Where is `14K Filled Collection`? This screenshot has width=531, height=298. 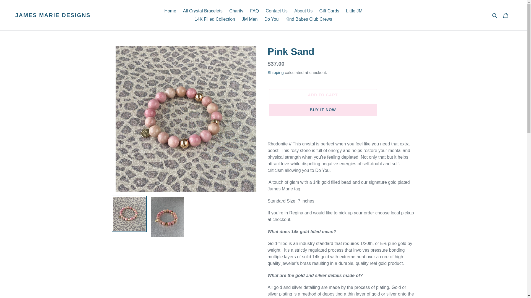
14K Filled Collection is located at coordinates (215, 19).